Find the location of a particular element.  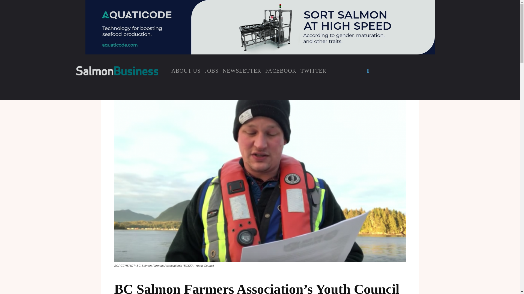

NEWSLETTER is located at coordinates (242, 71).